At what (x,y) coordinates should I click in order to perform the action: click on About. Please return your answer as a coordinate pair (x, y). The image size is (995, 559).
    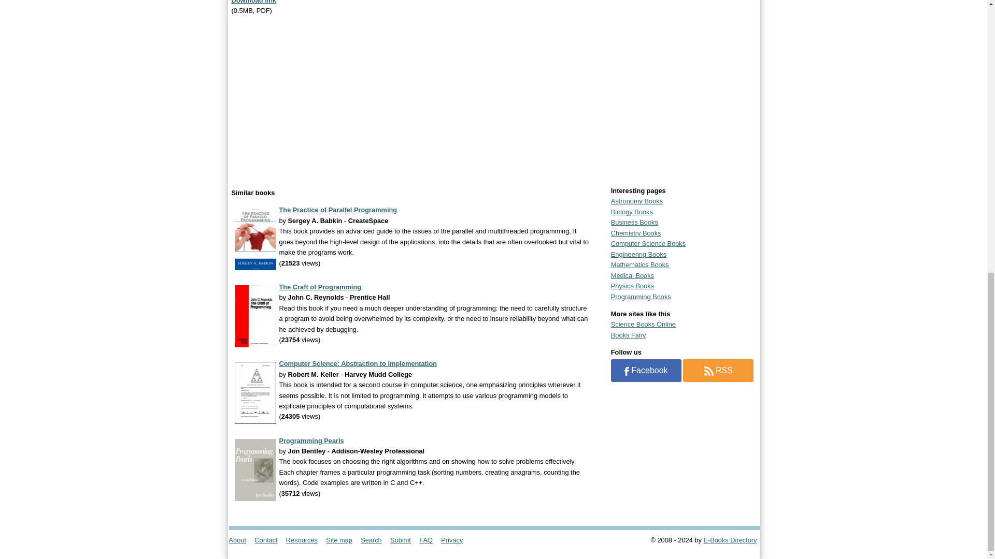
    Looking at the image, I should click on (240, 539).